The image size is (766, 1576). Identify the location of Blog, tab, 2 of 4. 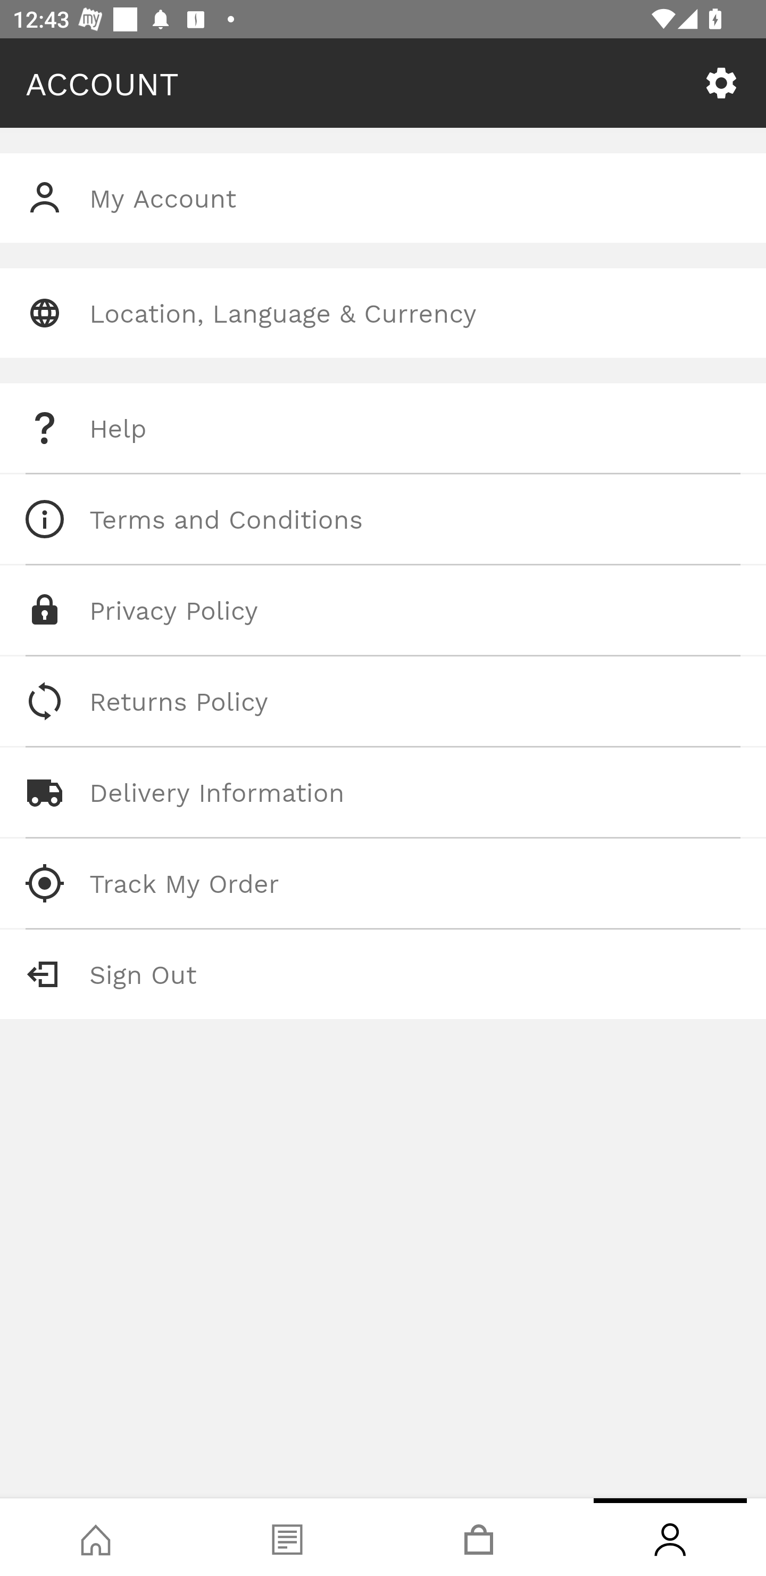
(287, 1537).